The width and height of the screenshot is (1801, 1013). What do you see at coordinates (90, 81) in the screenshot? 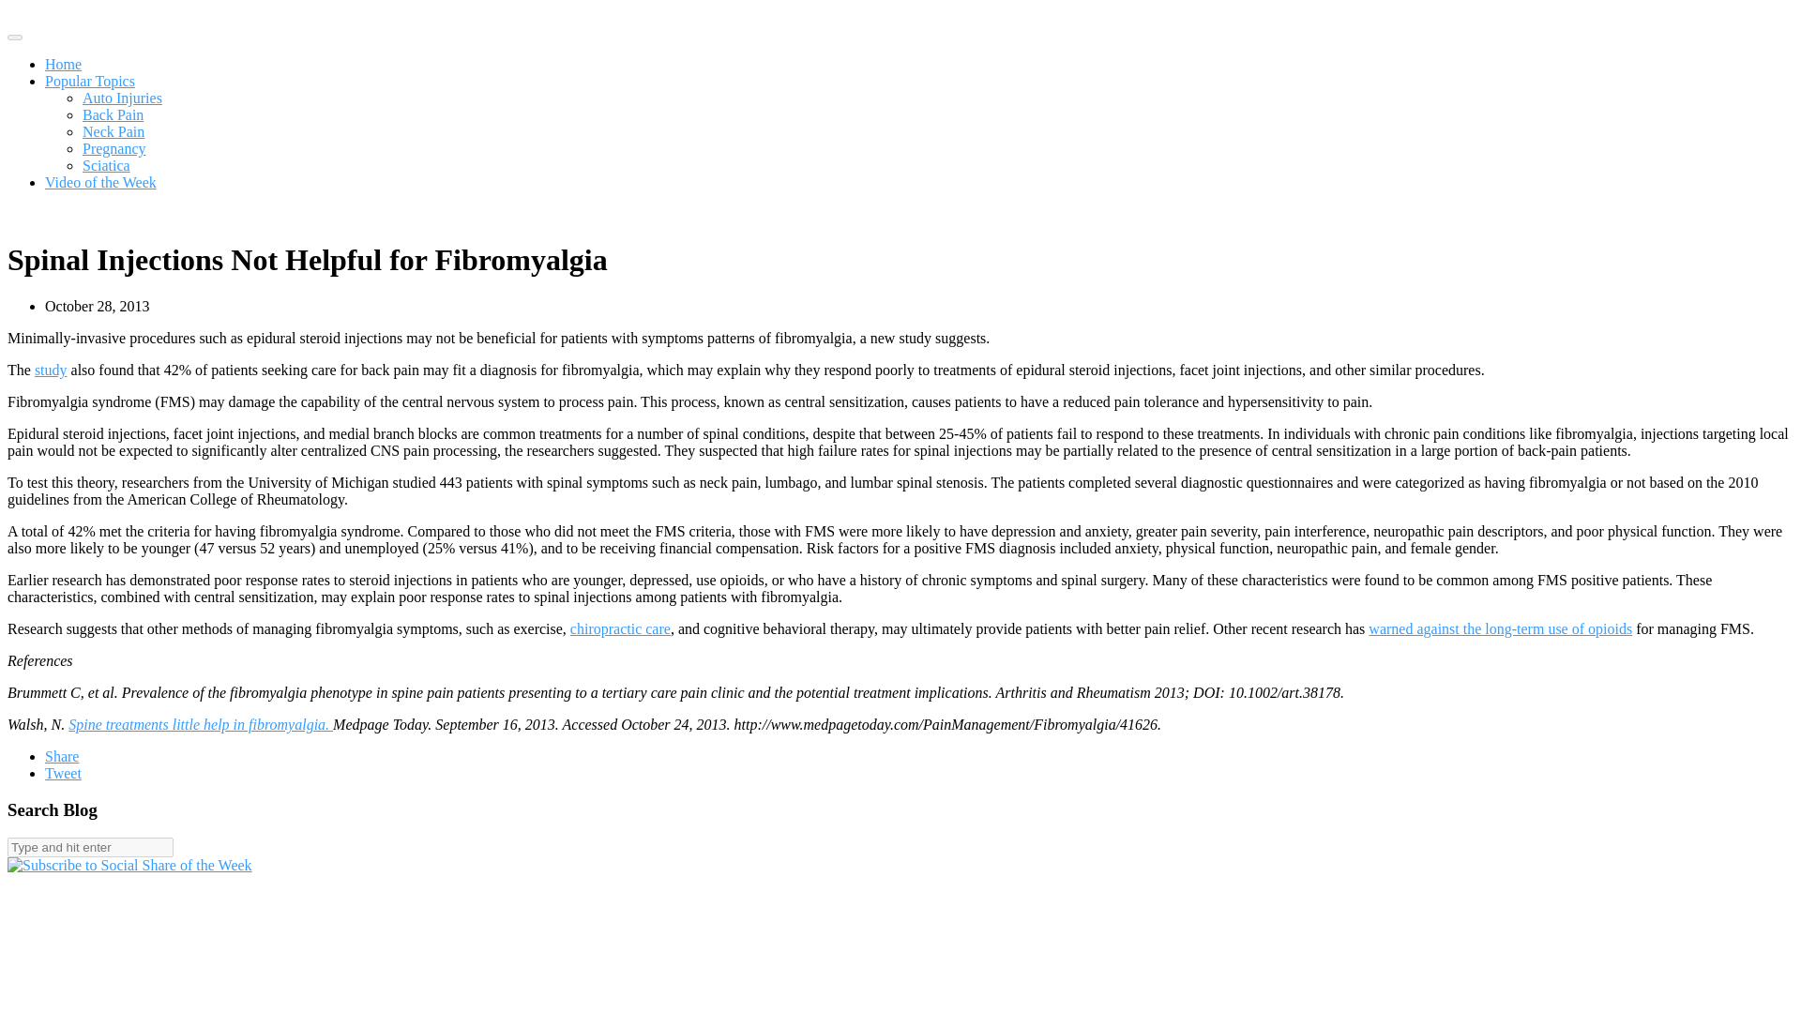
I see `Popular Topics` at bounding box center [90, 81].